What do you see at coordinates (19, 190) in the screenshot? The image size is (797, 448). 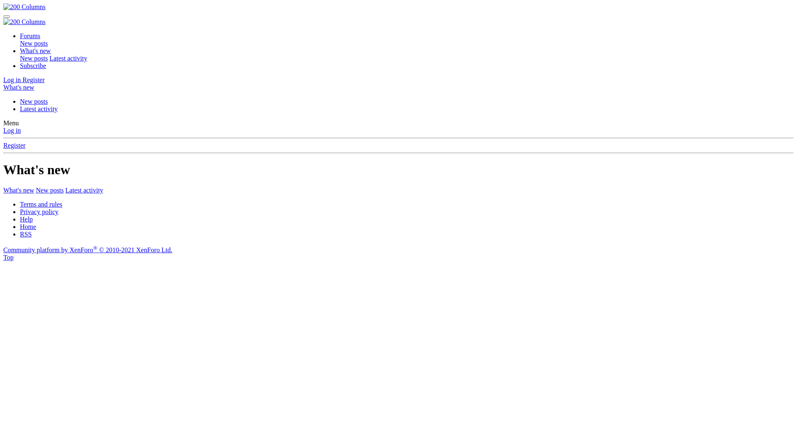 I see `What's new` at bounding box center [19, 190].